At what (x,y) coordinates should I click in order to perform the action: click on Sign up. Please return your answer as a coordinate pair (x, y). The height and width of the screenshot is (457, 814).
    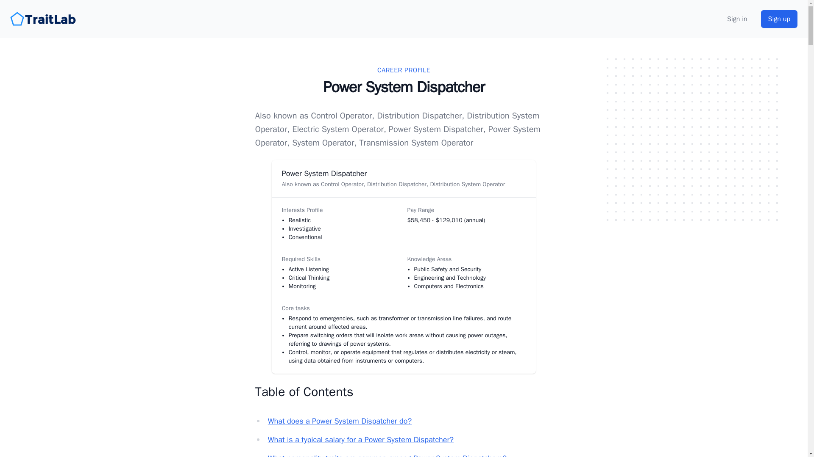
    Looking at the image, I should click on (779, 19).